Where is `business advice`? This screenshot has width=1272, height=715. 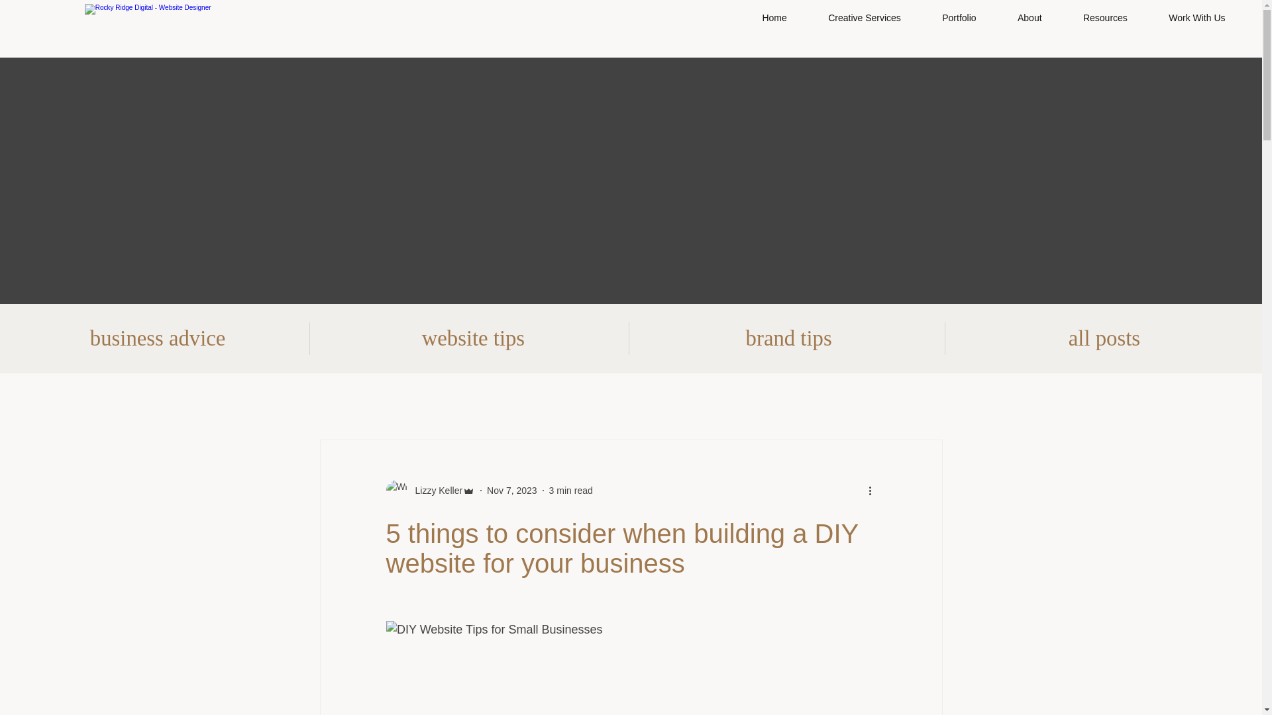 business advice is located at coordinates (158, 338).